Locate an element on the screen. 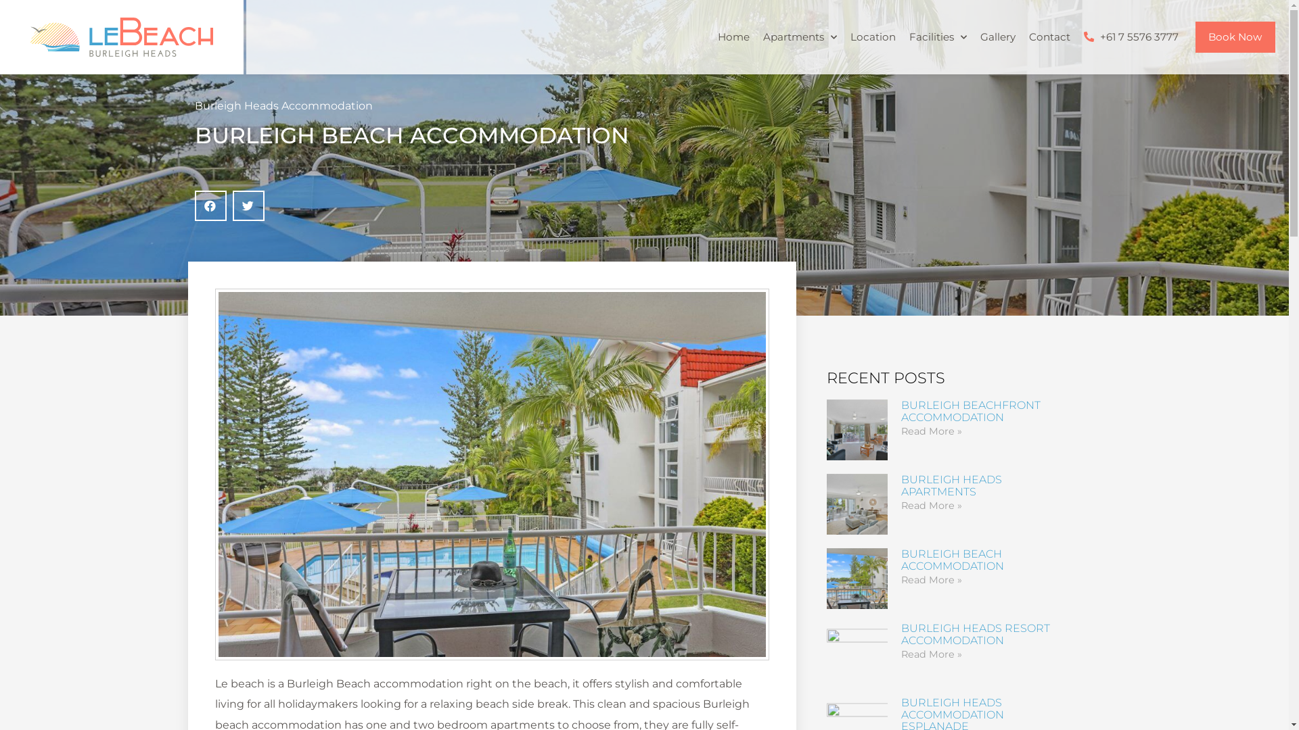 This screenshot has height=730, width=1299. Book Now is located at coordinates (1235, 36).